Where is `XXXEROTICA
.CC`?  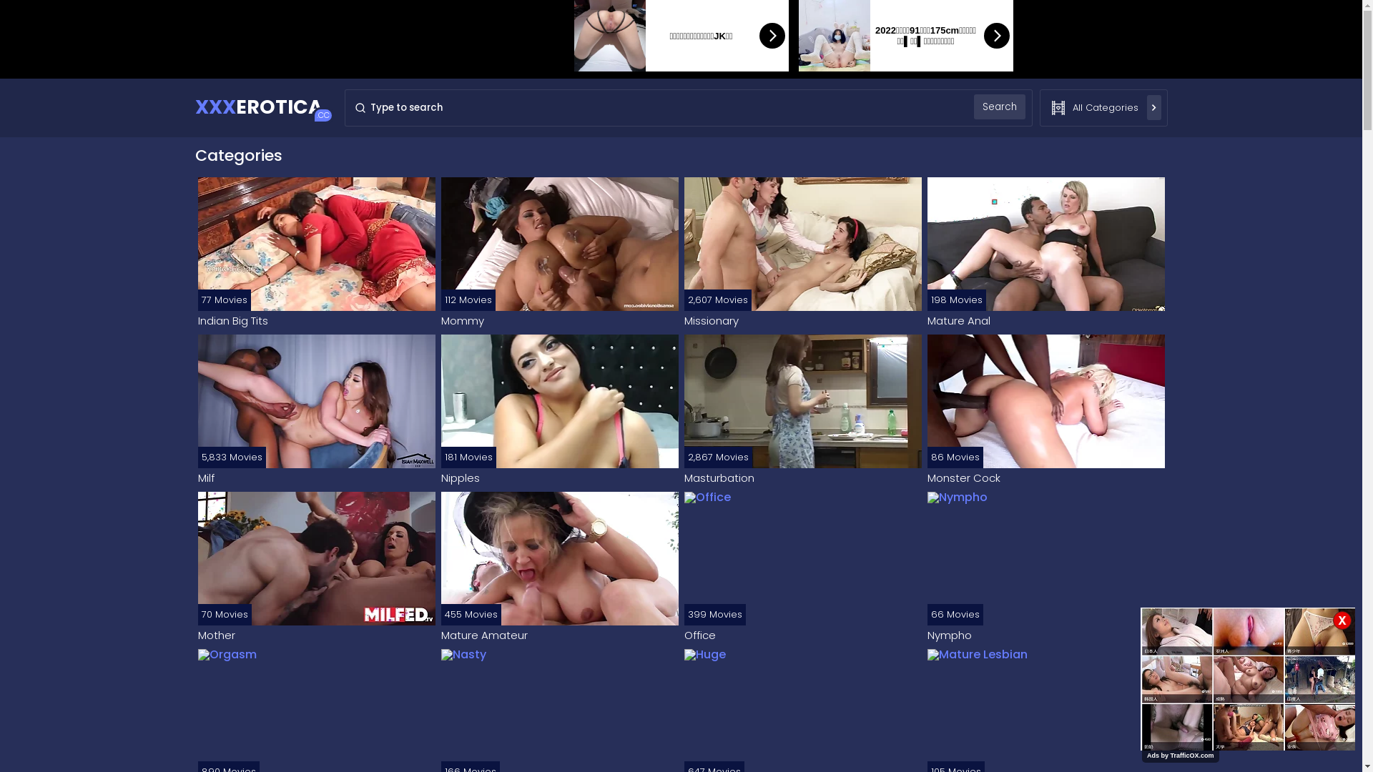
XXXEROTICA
.CC is located at coordinates (258, 107).